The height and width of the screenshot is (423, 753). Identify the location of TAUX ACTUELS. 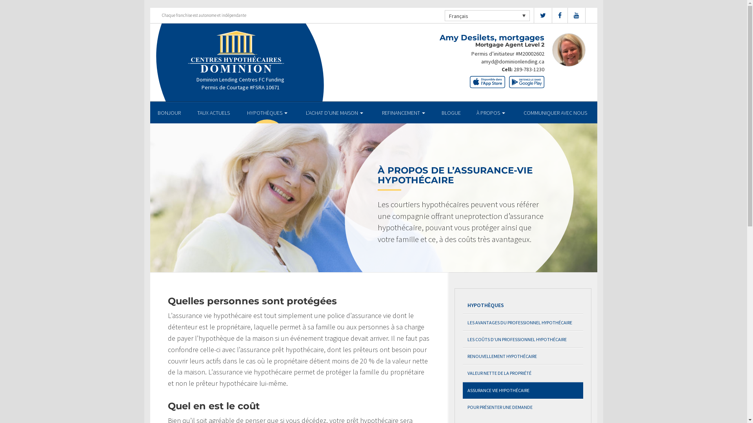
(213, 113).